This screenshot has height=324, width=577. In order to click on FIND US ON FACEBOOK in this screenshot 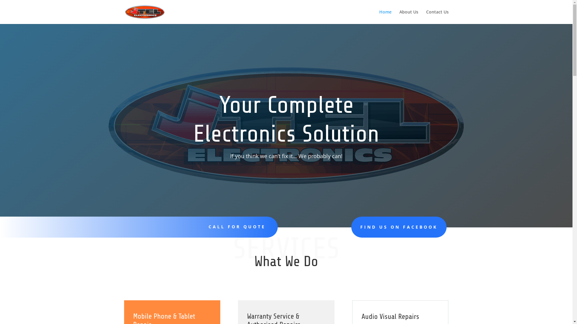, I will do `click(399, 227)`.